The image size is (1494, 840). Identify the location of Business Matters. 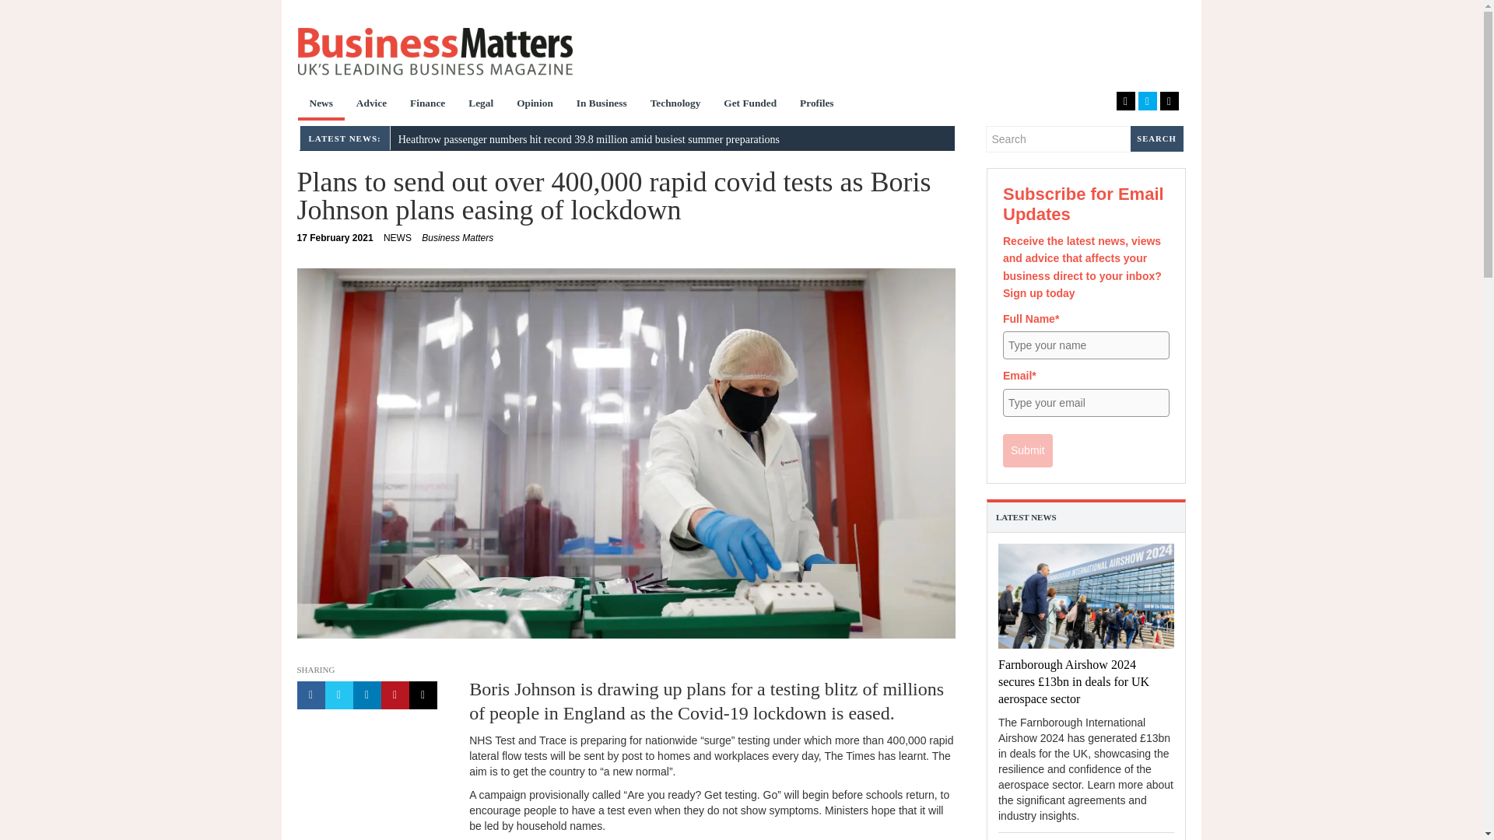
(434, 51).